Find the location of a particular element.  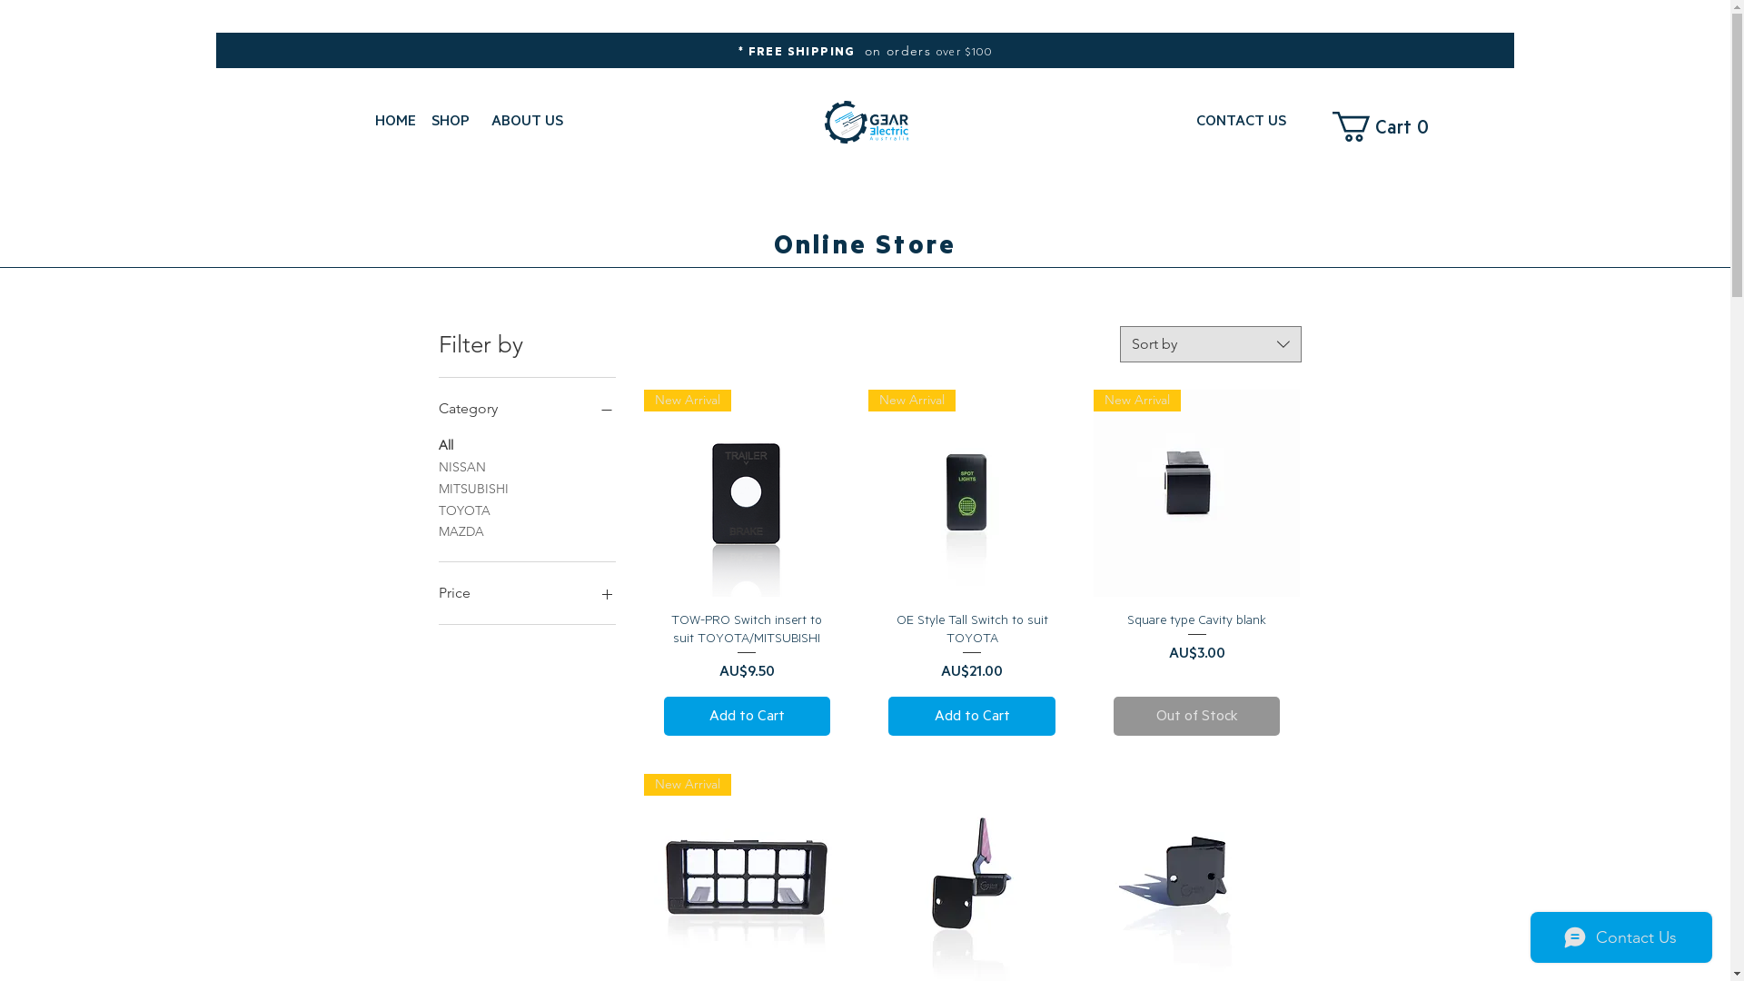

ABOUT US is located at coordinates (527, 120).